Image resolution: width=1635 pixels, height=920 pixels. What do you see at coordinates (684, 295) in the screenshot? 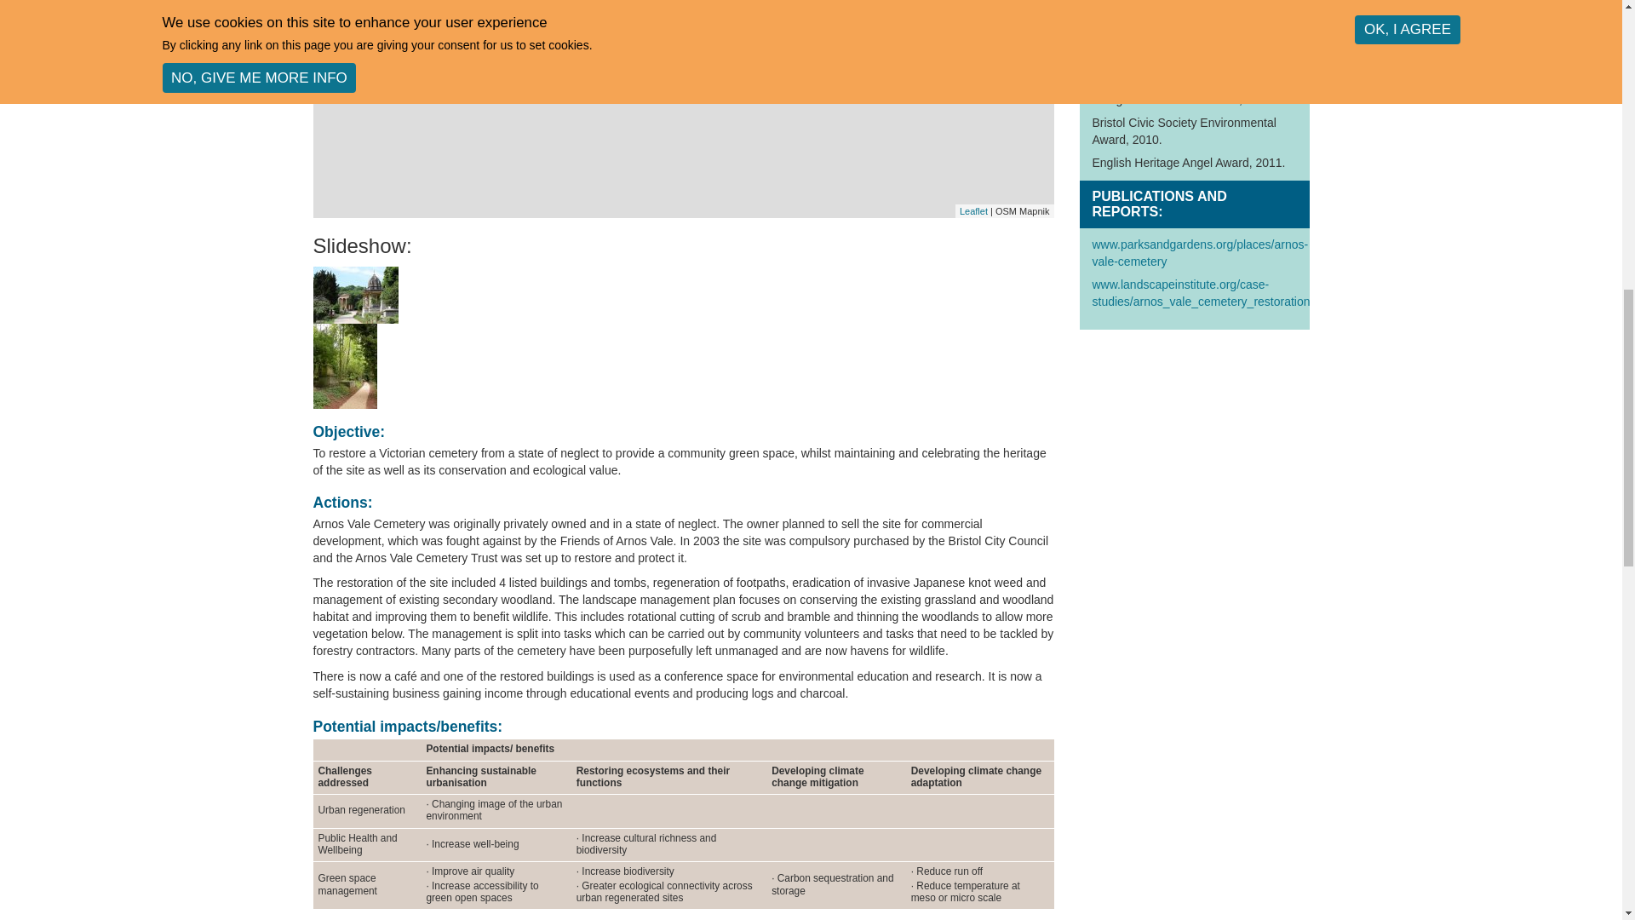
I see `The Ceremonial Way - credit to Bristol City Council` at bounding box center [684, 295].